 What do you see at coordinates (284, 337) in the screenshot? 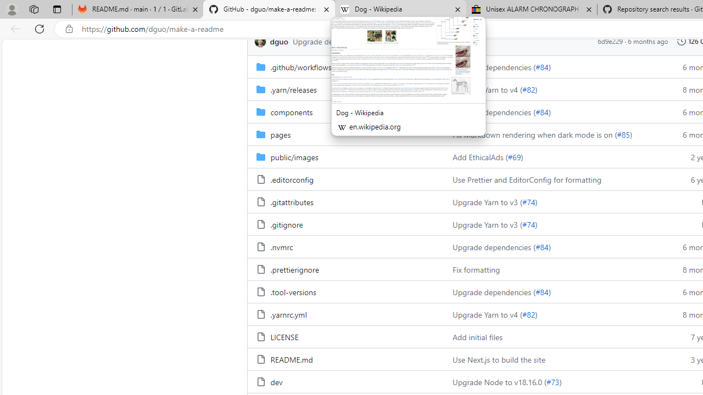
I see `LICENSE, (File)` at bounding box center [284, 337].